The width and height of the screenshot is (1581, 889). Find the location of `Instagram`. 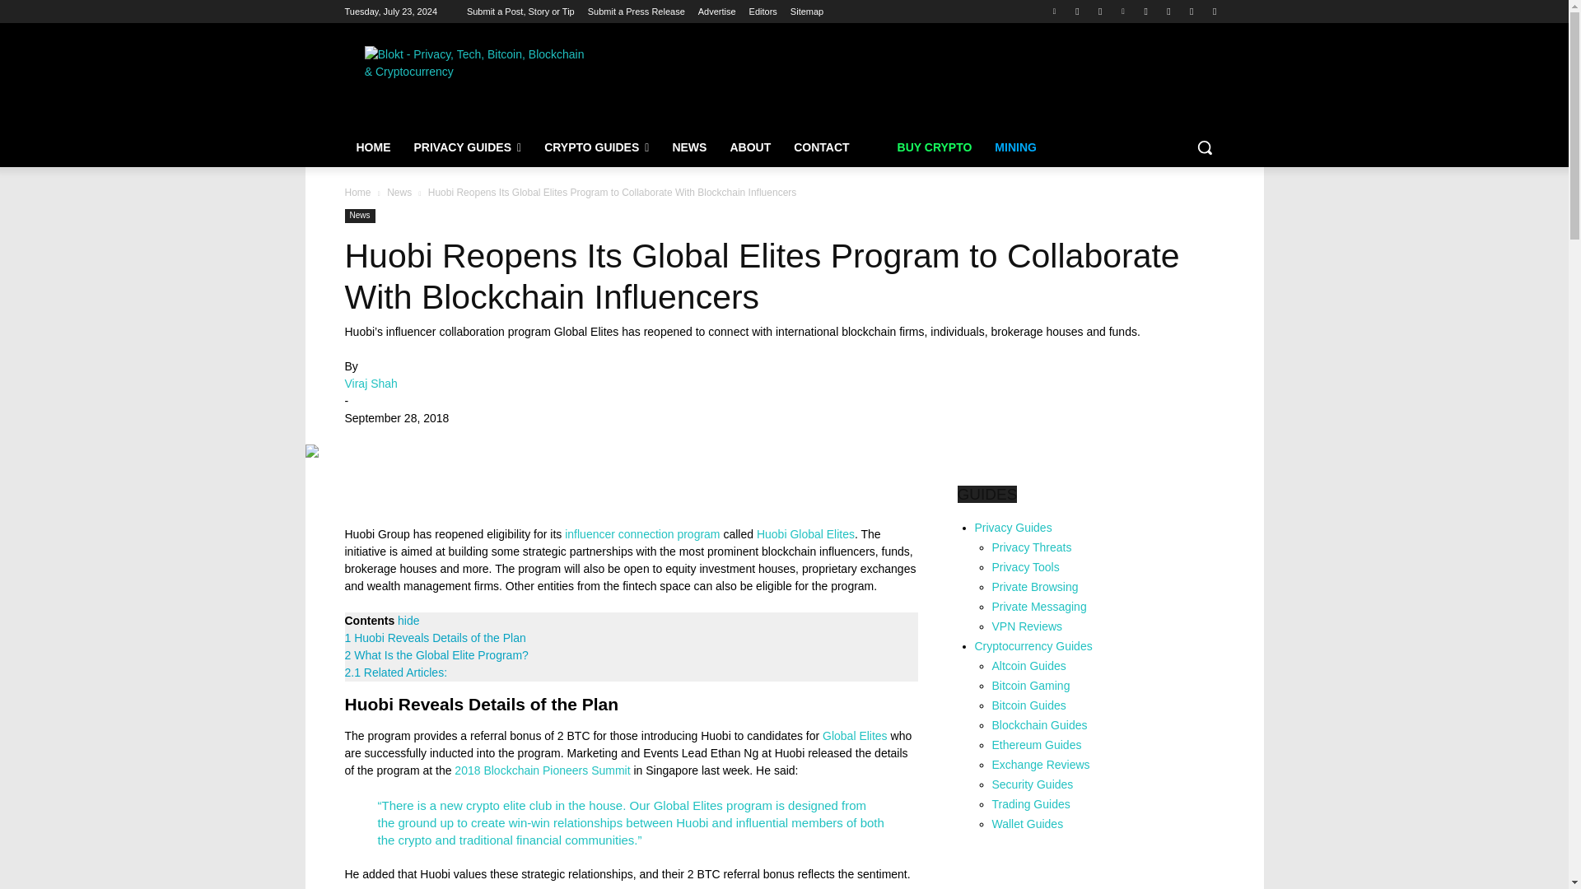

Instagram is located at coordinates (1168, 11).